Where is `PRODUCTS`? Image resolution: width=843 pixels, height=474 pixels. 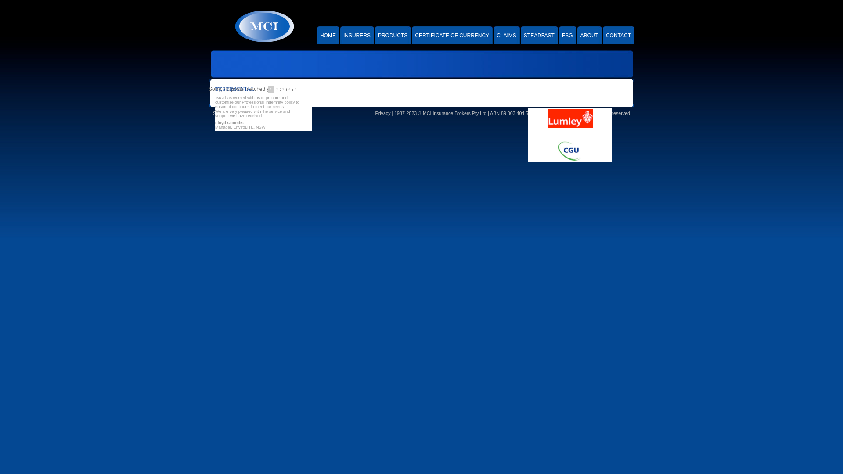 PRODUCTS is located at coordinates (393, 34).